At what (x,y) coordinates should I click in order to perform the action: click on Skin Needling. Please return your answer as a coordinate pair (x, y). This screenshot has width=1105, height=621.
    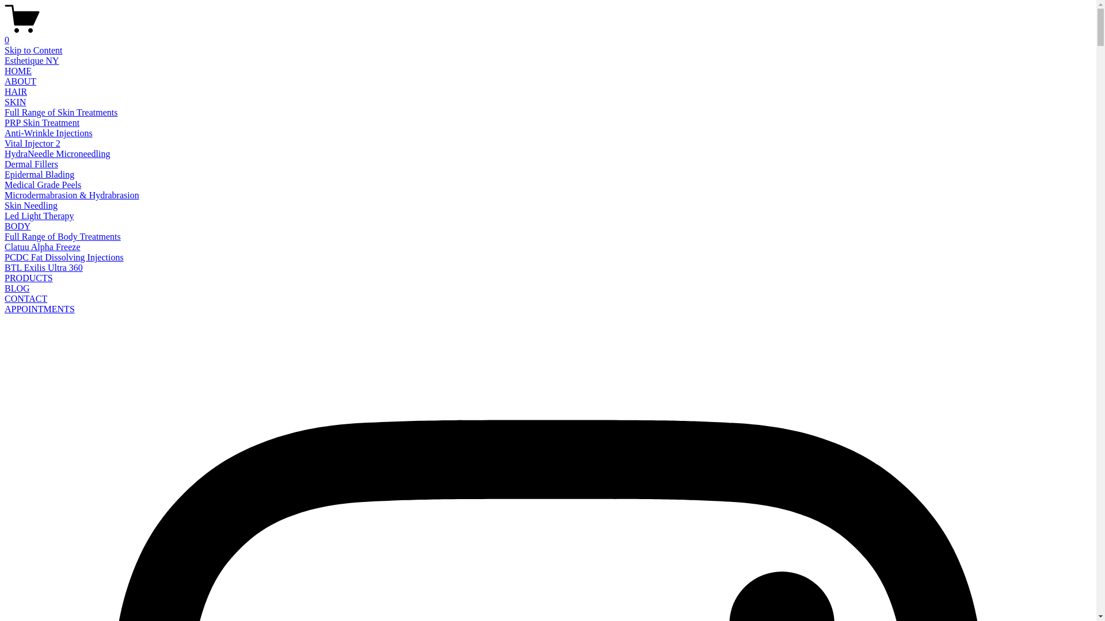
    Looking at the image, I should click on (31, 206).